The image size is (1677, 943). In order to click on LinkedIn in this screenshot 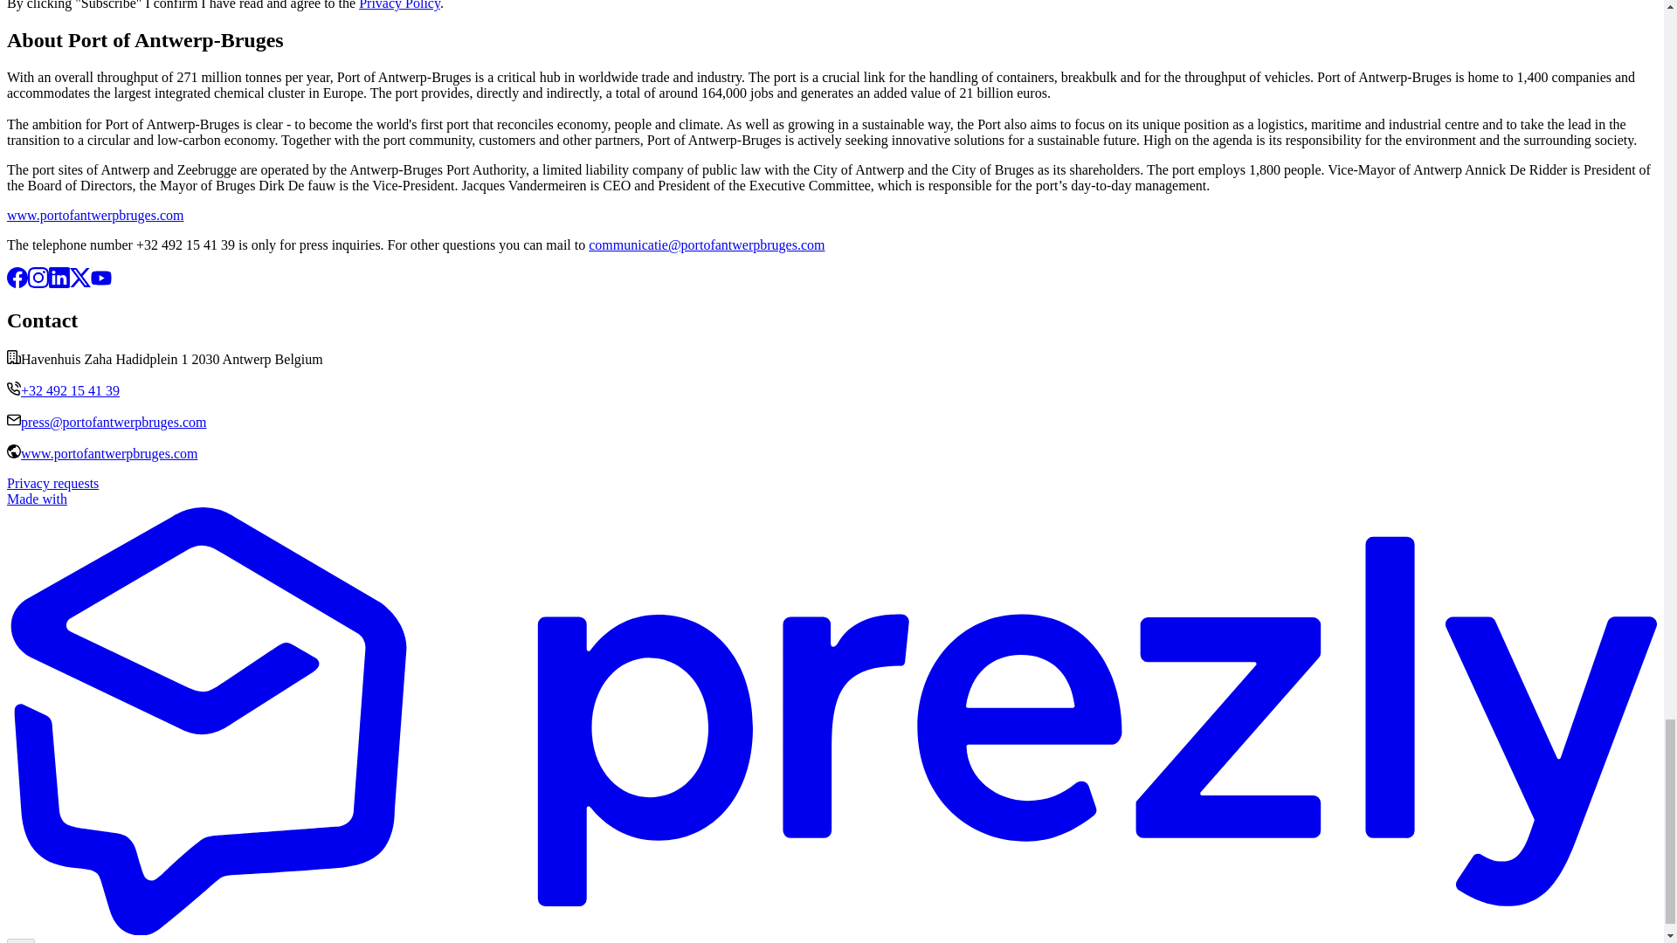, I will do `click(59, 283)`.